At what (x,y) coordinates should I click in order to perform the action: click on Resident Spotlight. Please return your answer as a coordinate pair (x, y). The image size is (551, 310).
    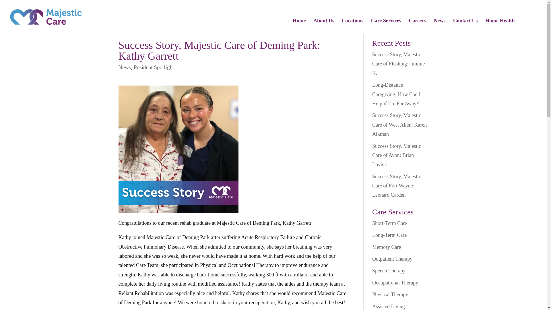
    Looking at the image, I should click on (154, 67).